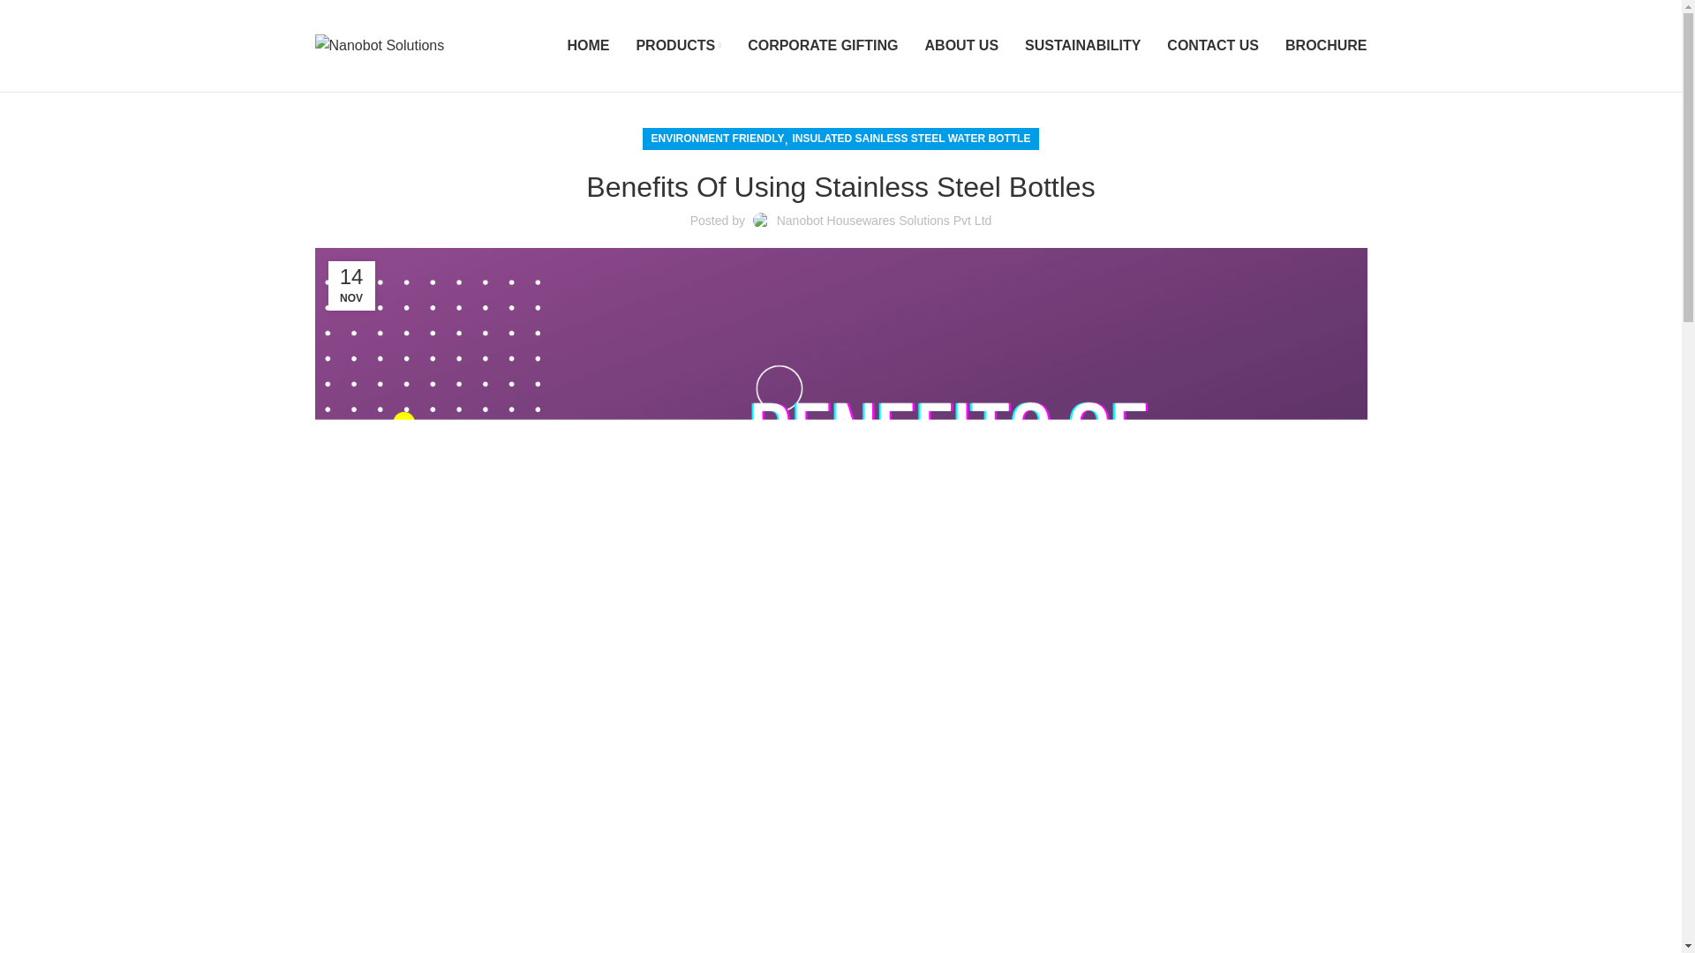 Image resolution: width=1695 pixels, height=953 pixels. Describe the element at coordinates (884, 221) in the screenshot. I see `Nanobot Housewares Solutions Pvt Ltd` at that location.